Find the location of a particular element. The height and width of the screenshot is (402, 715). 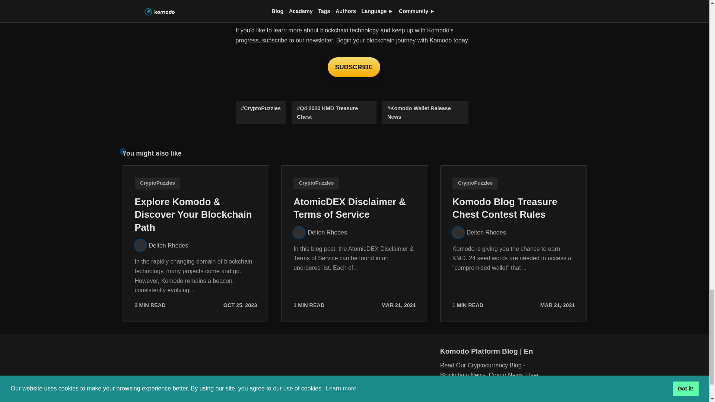

Youtube is located at coordinates (498, 398).